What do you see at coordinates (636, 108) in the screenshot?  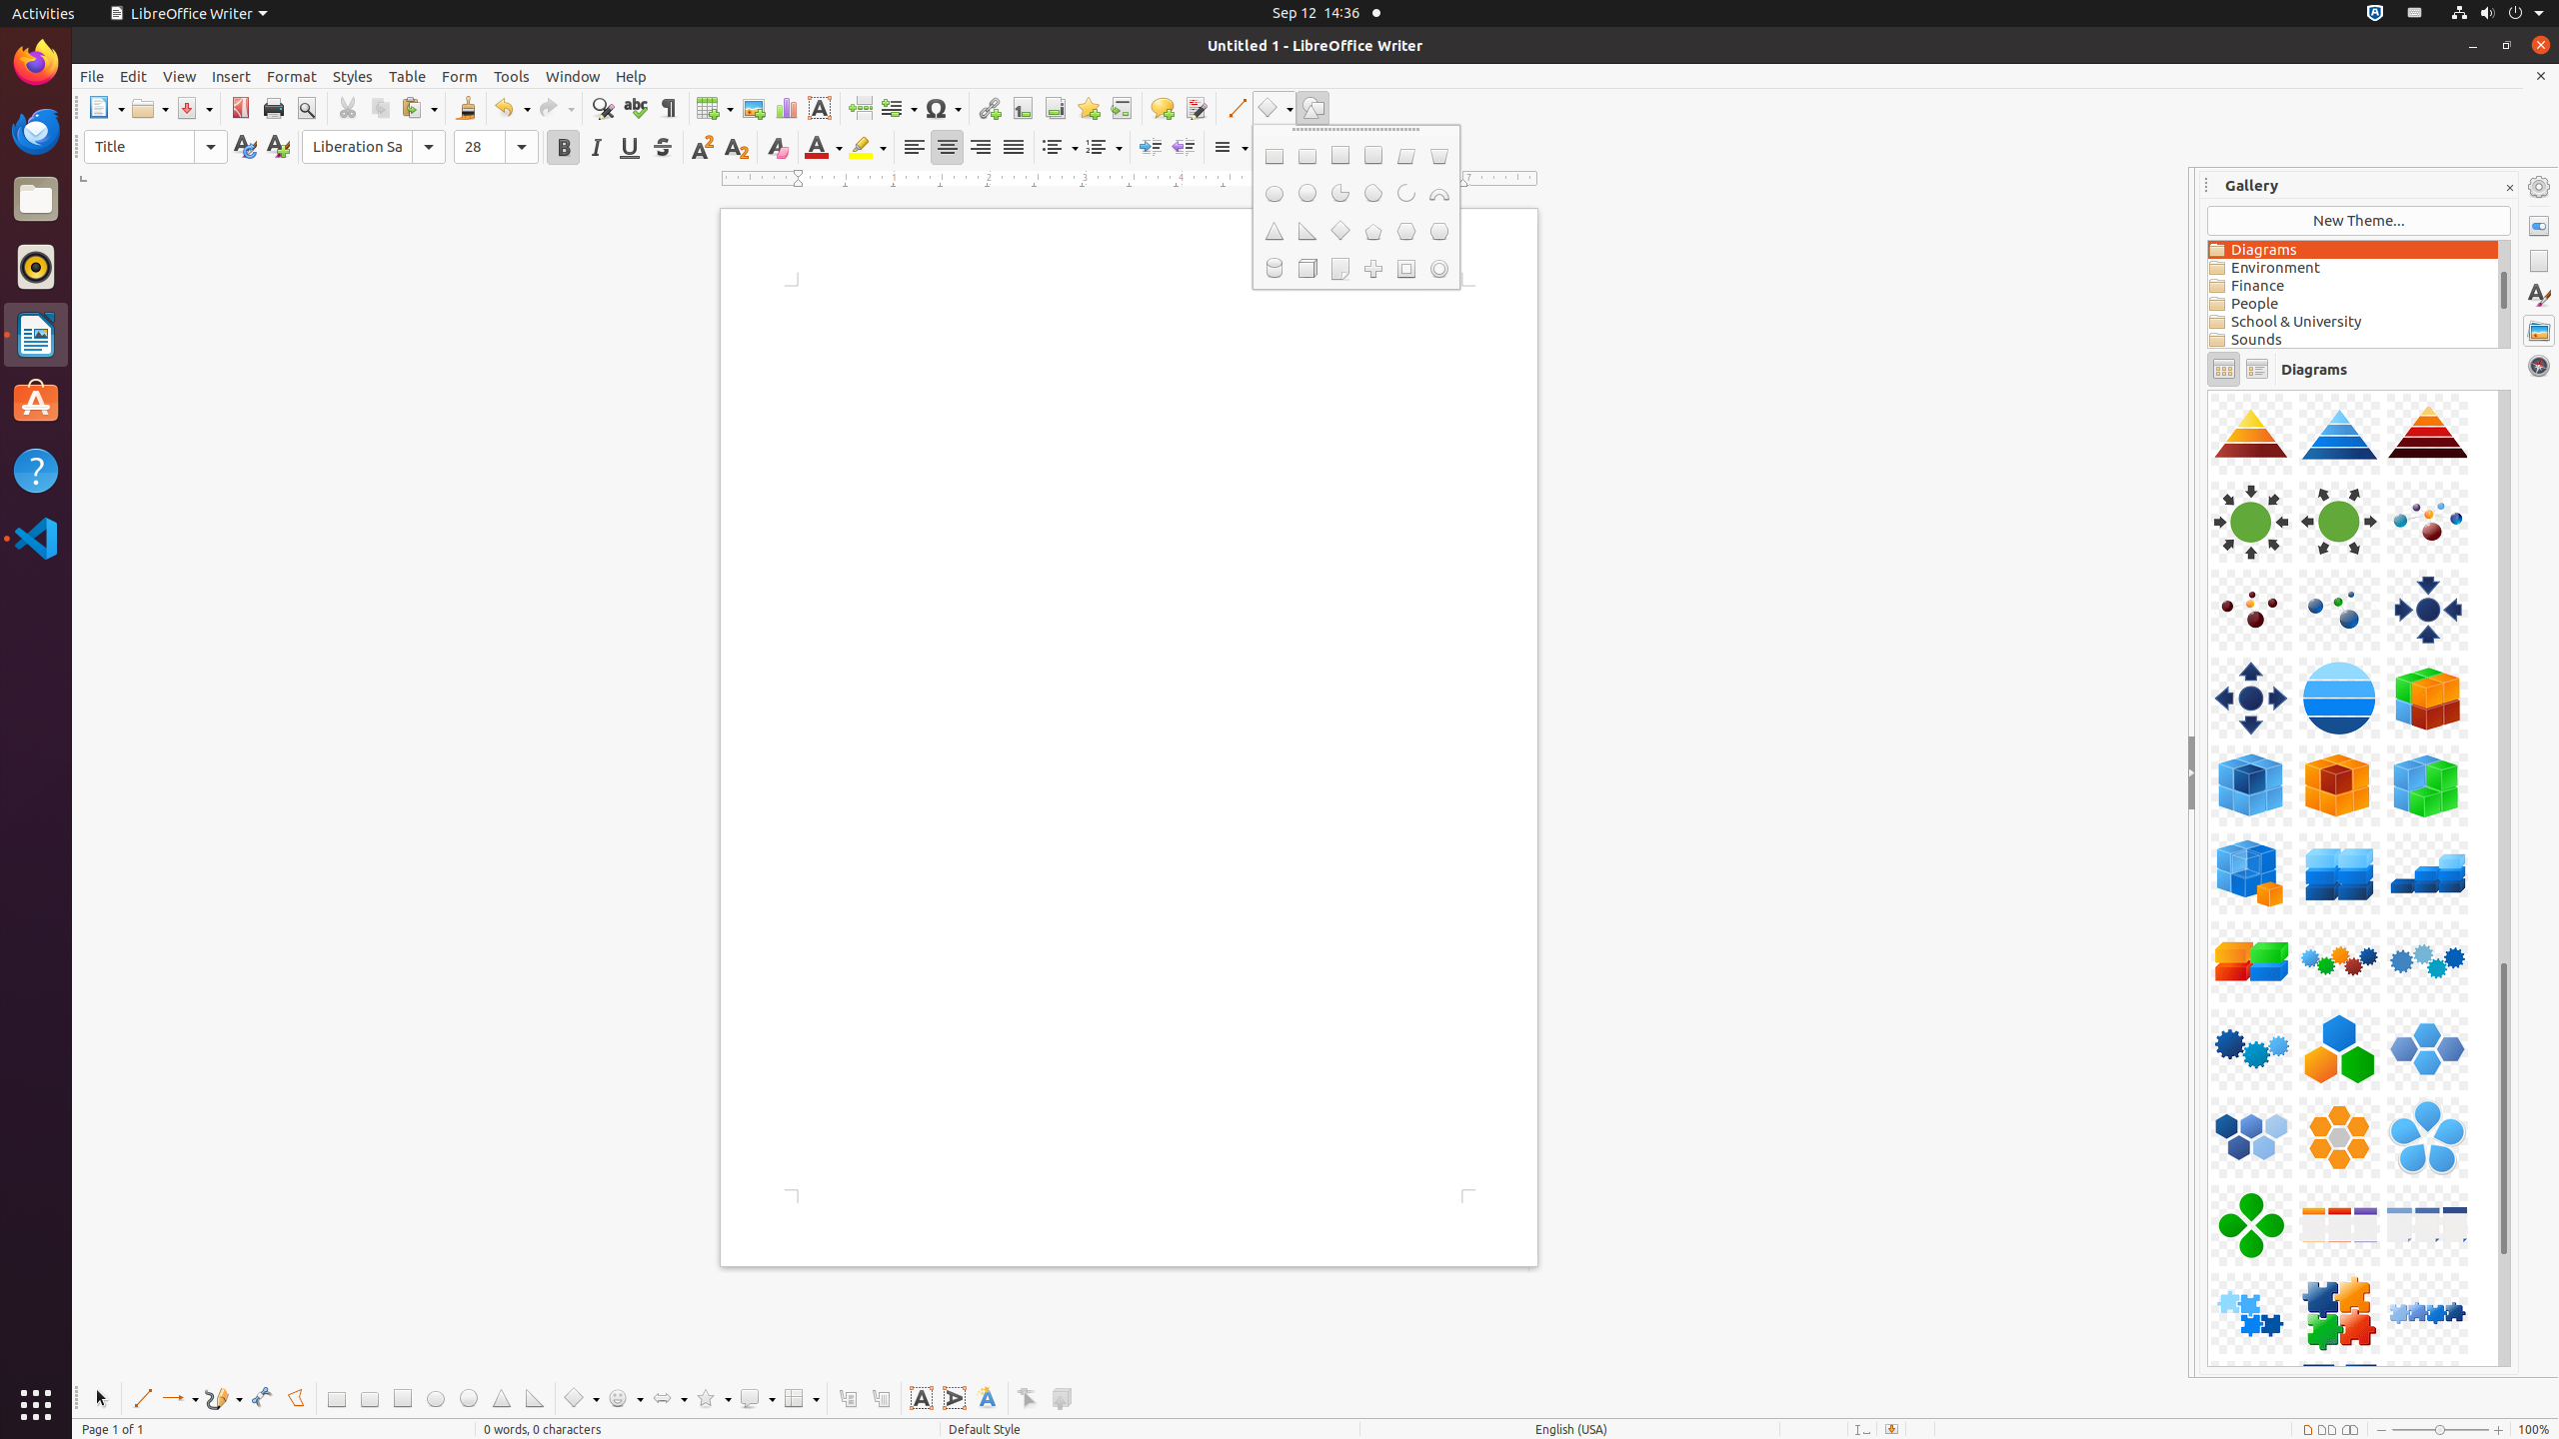 I see `Spelling` at bounding box center [636, 108].